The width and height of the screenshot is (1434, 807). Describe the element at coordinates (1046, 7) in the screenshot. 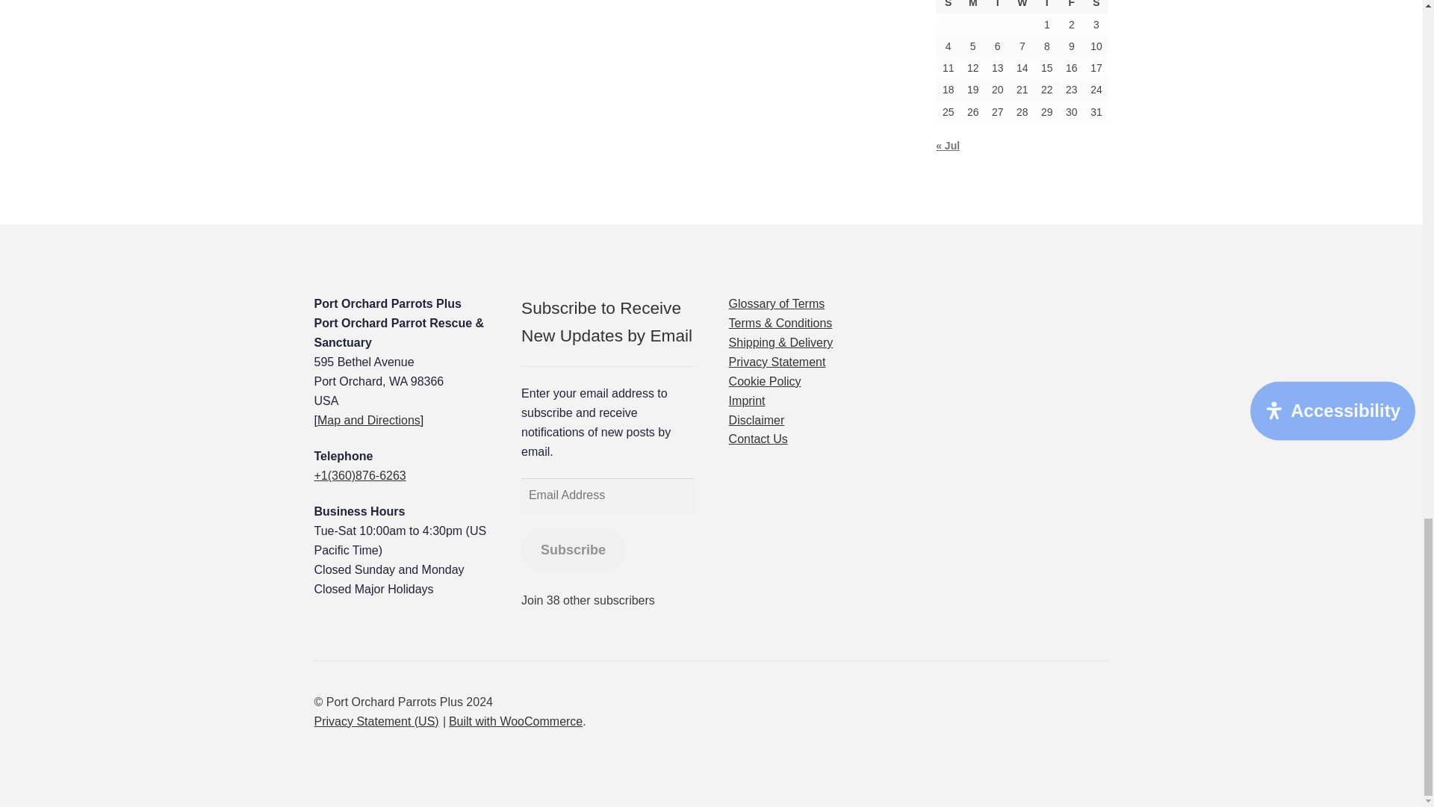

I see `Thursday` at that location.